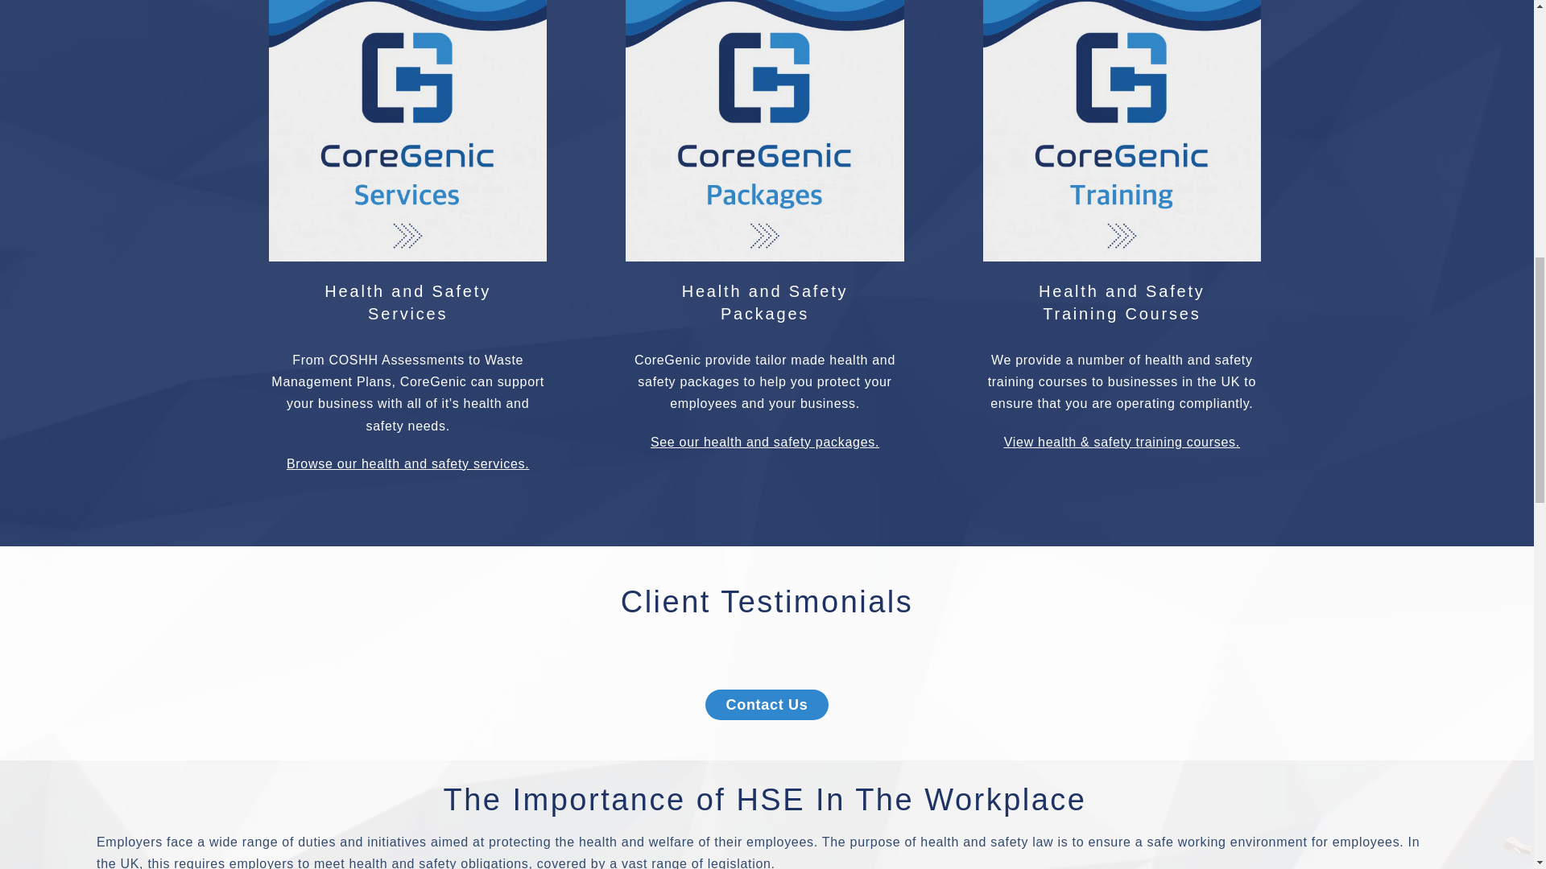  What do you see at coordinates (407, 303) in the screenshot?
I see `See our health and safety packages.` at bounding box center [407, 303].